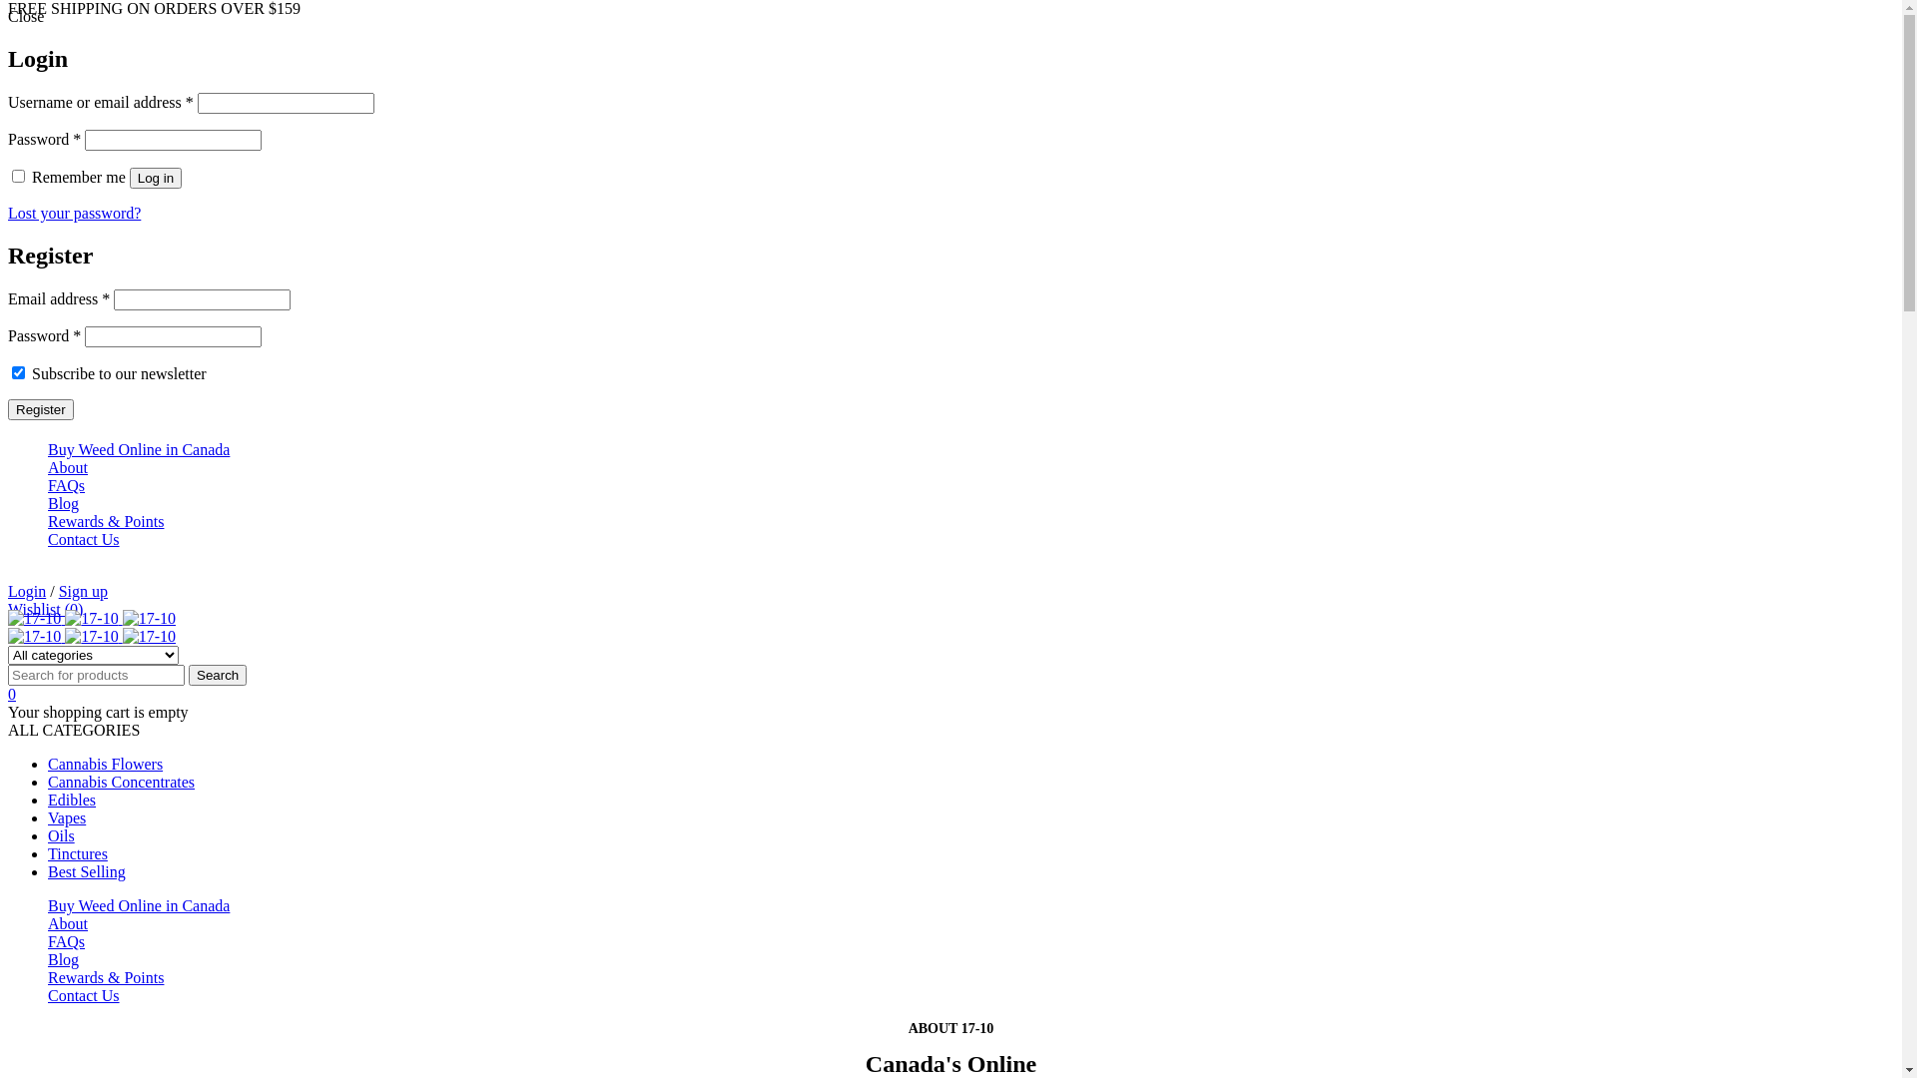  I want to click on Edibles, so click(72, 801).